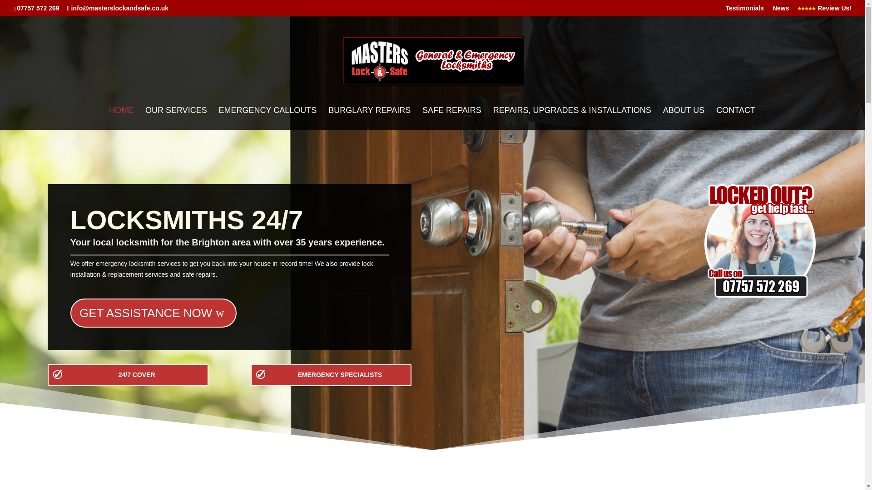 The height and width of the screenshot is (490, 872). What do you see at coordinates (154, 313) in the screenshot?
I see `GET ASSISTANCE NOW` at bounding box center [154, 313].